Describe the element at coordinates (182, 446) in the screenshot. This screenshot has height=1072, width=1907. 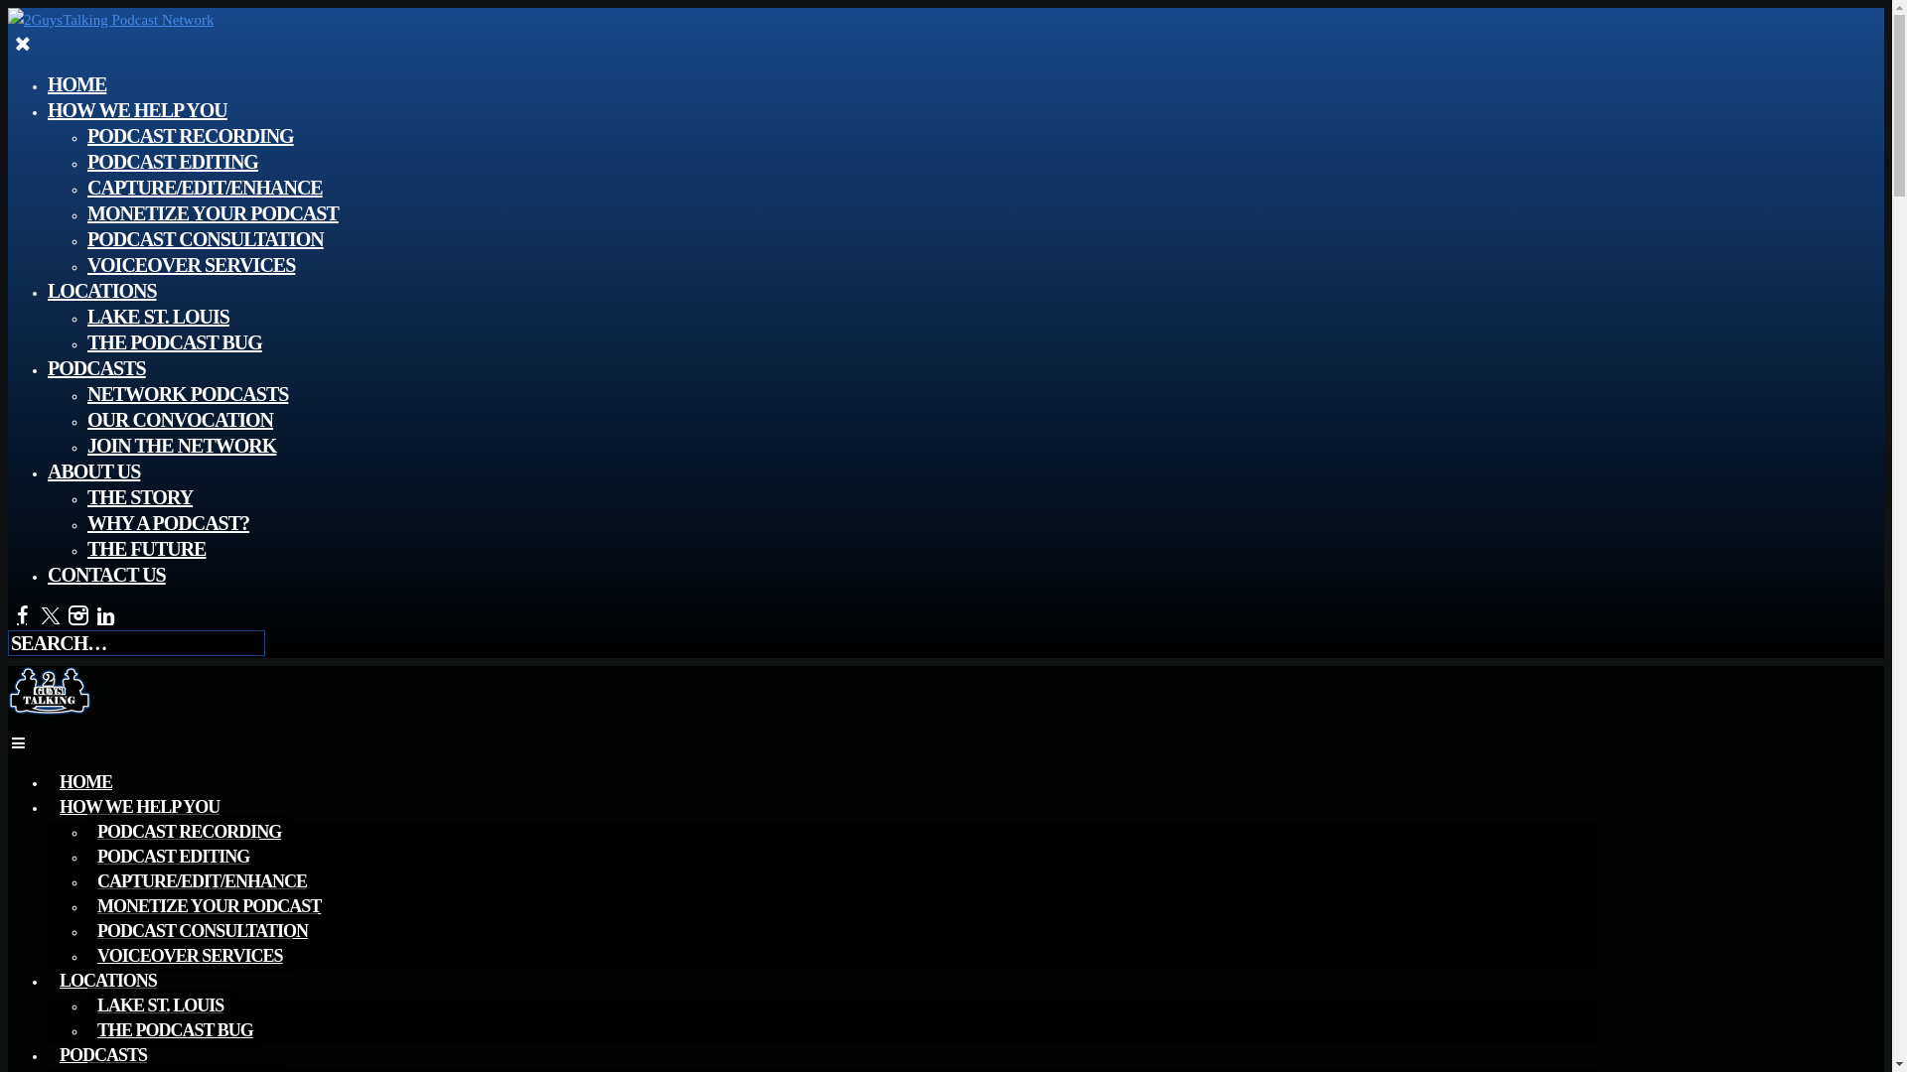
I see `JOIN THE NETWORK` at that location.